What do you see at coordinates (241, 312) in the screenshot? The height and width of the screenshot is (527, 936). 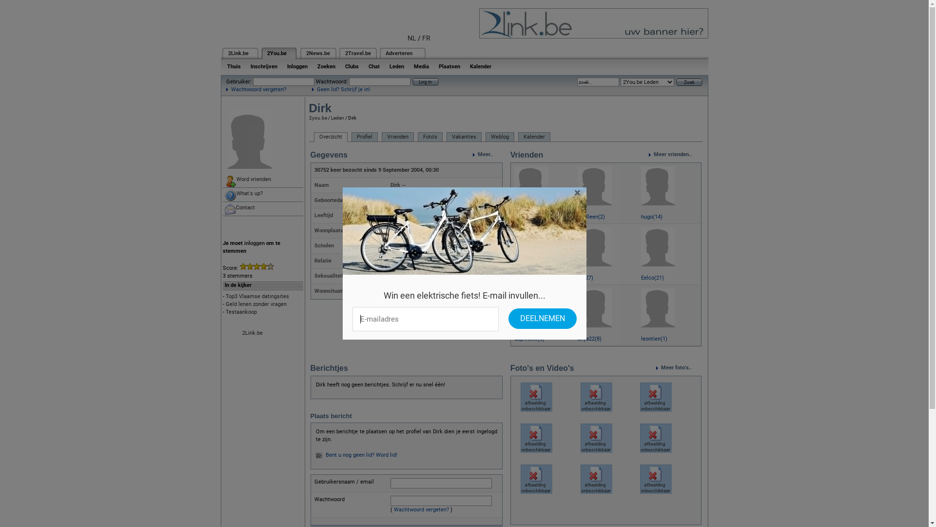 I see `Testaankoop` at bounding box center [241, 312].